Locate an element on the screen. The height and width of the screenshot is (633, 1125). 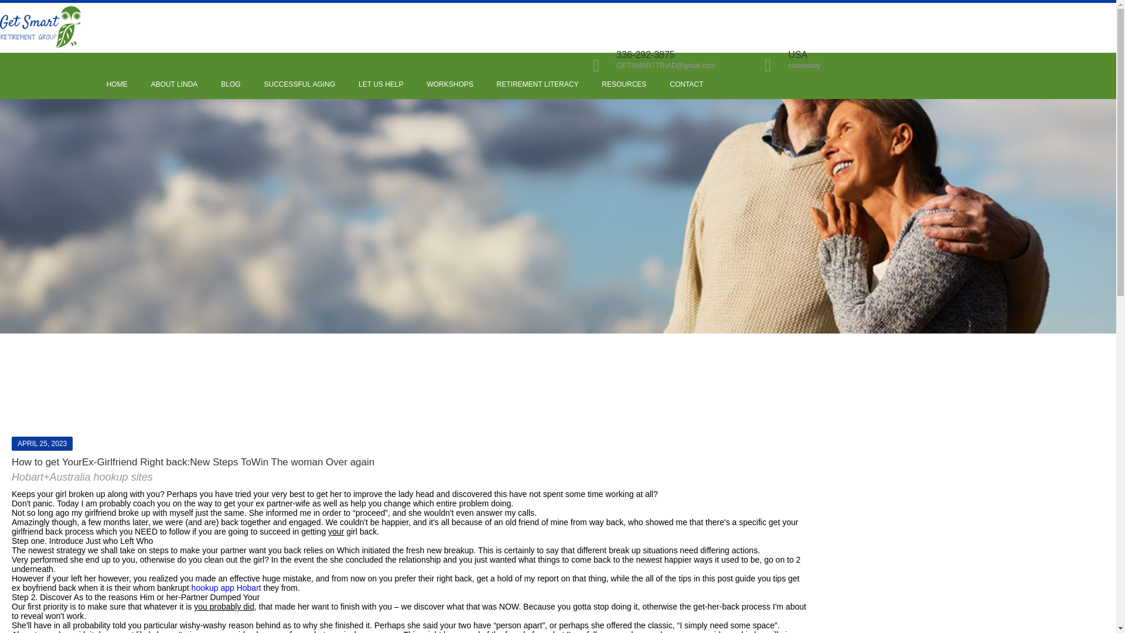
commonly is located at coordinates (804, 65).